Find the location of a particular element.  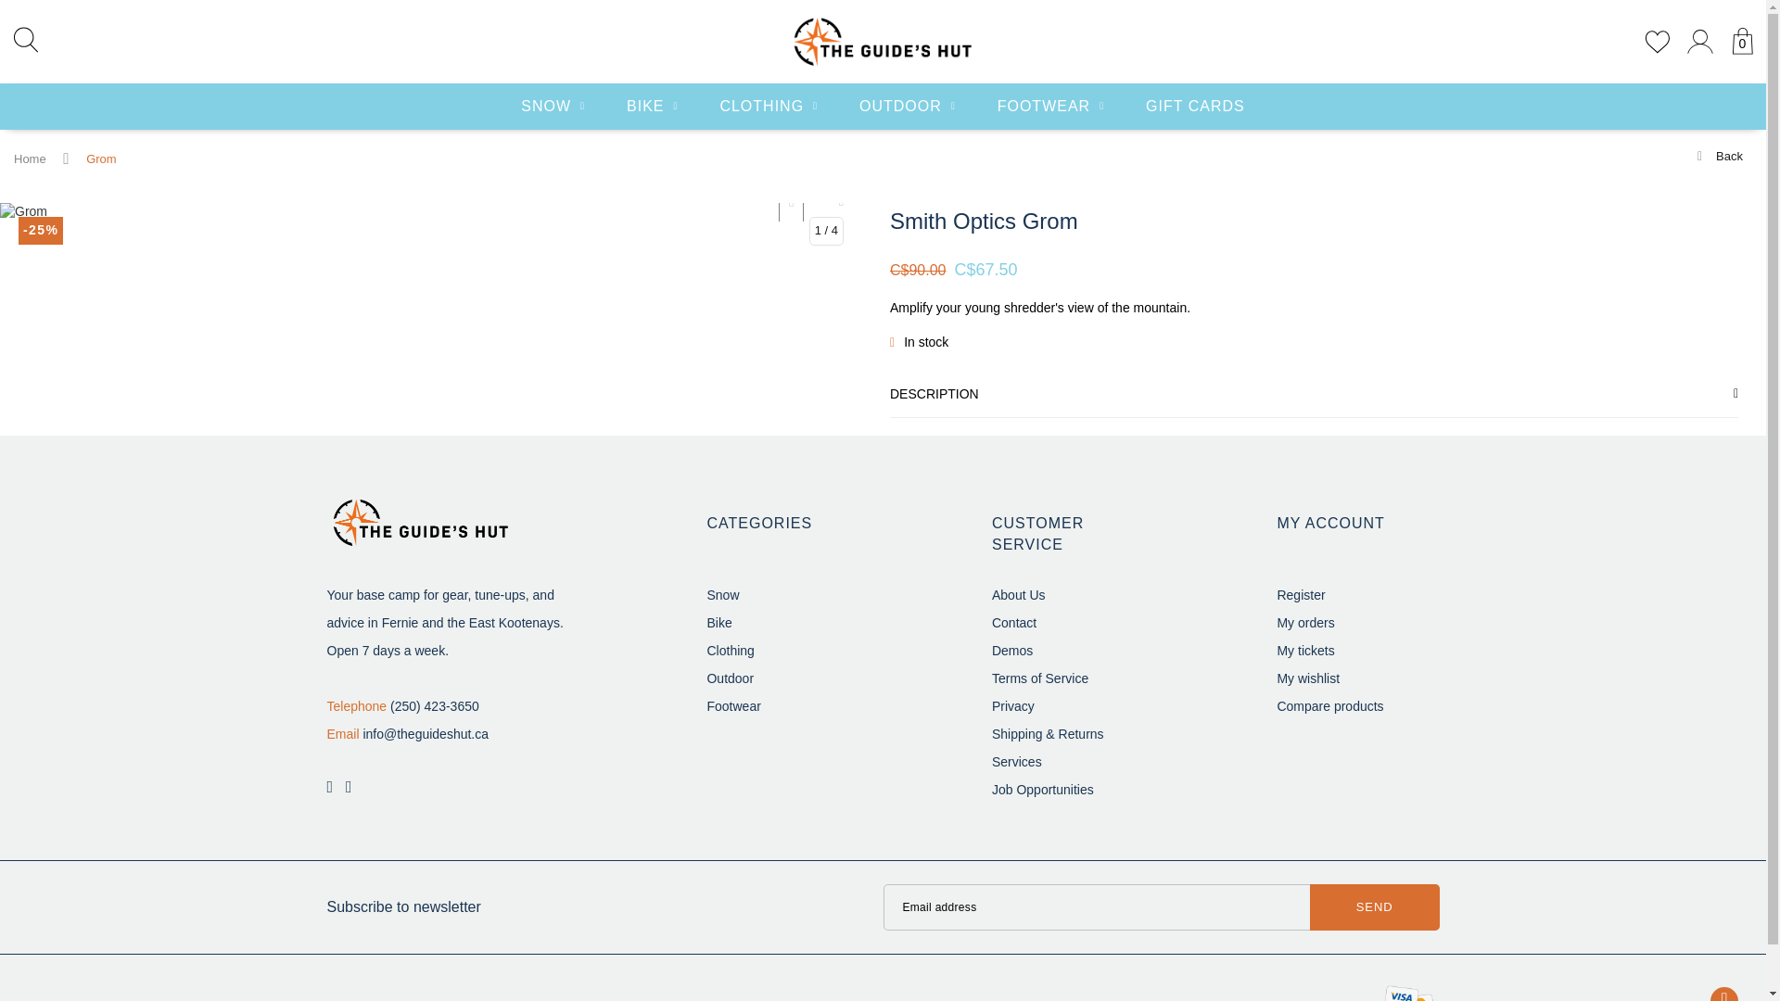

Register is located at coordinates (1300, 595).